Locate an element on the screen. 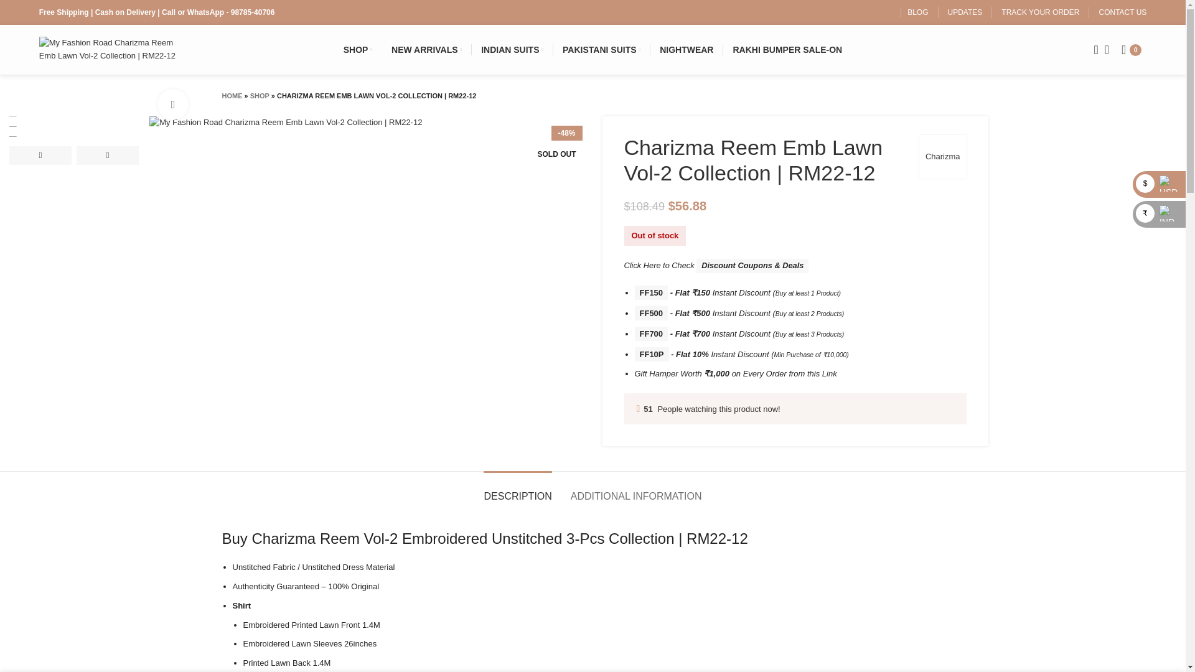  NEW ARRIVALS is located at coordinates (426, 50).